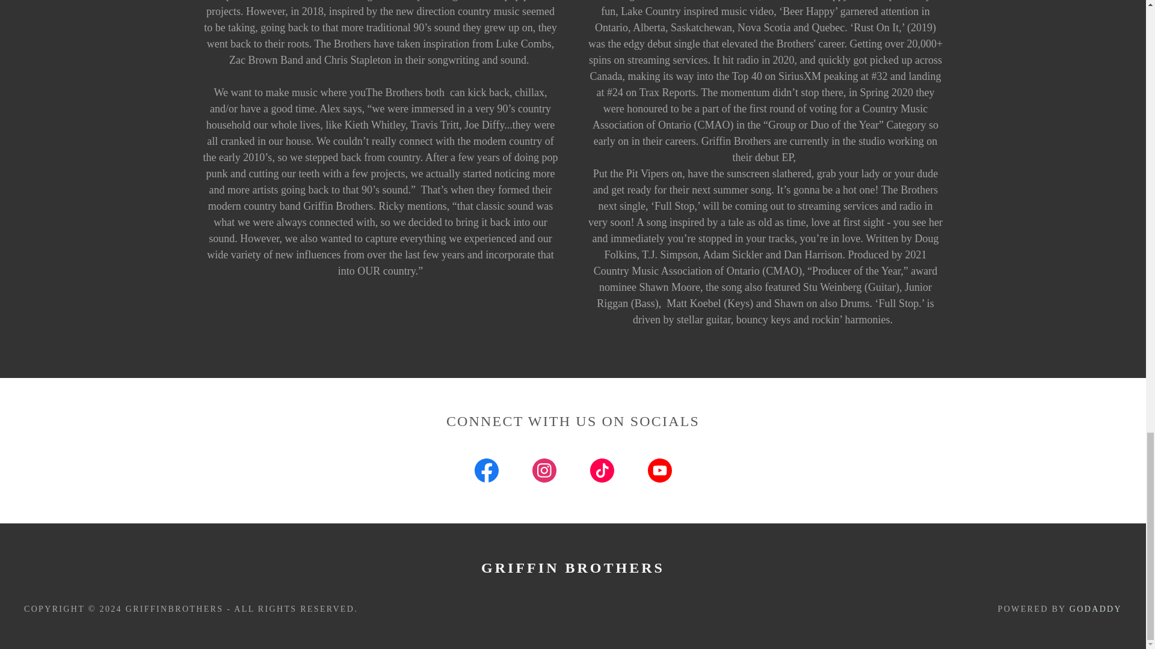 This screenshot has height=649, width=1155. I want to click on GODADDY, so click(1095, 608).